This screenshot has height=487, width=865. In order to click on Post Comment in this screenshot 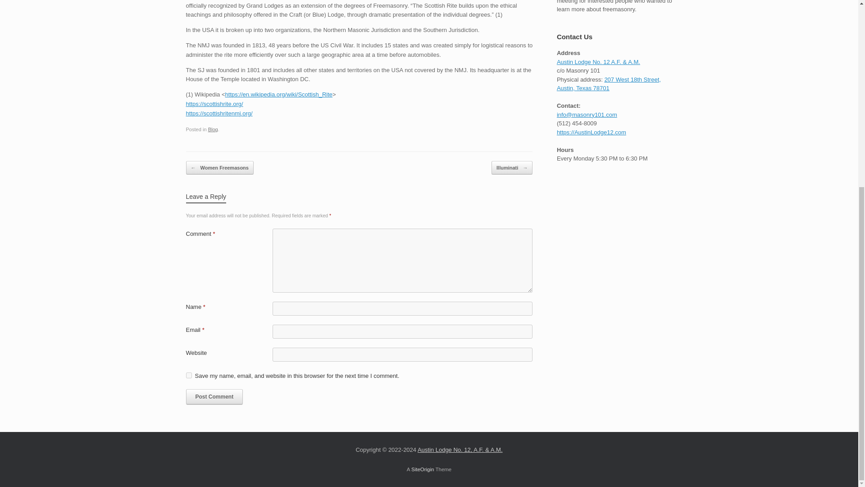, I will do `click(214, 397)`.